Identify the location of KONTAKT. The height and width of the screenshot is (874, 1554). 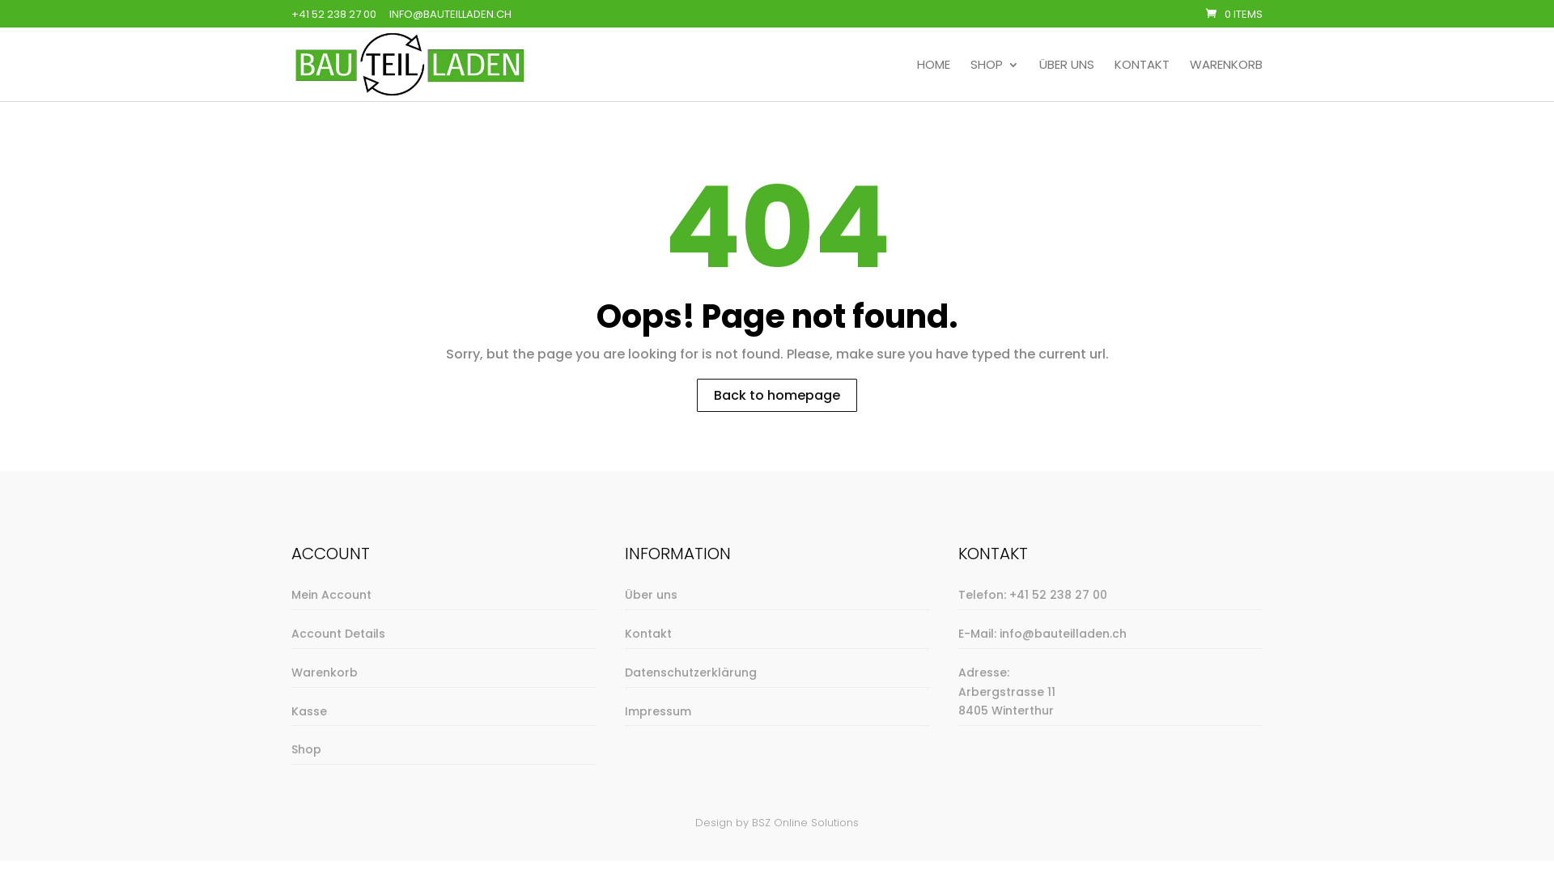
(1142, 80).